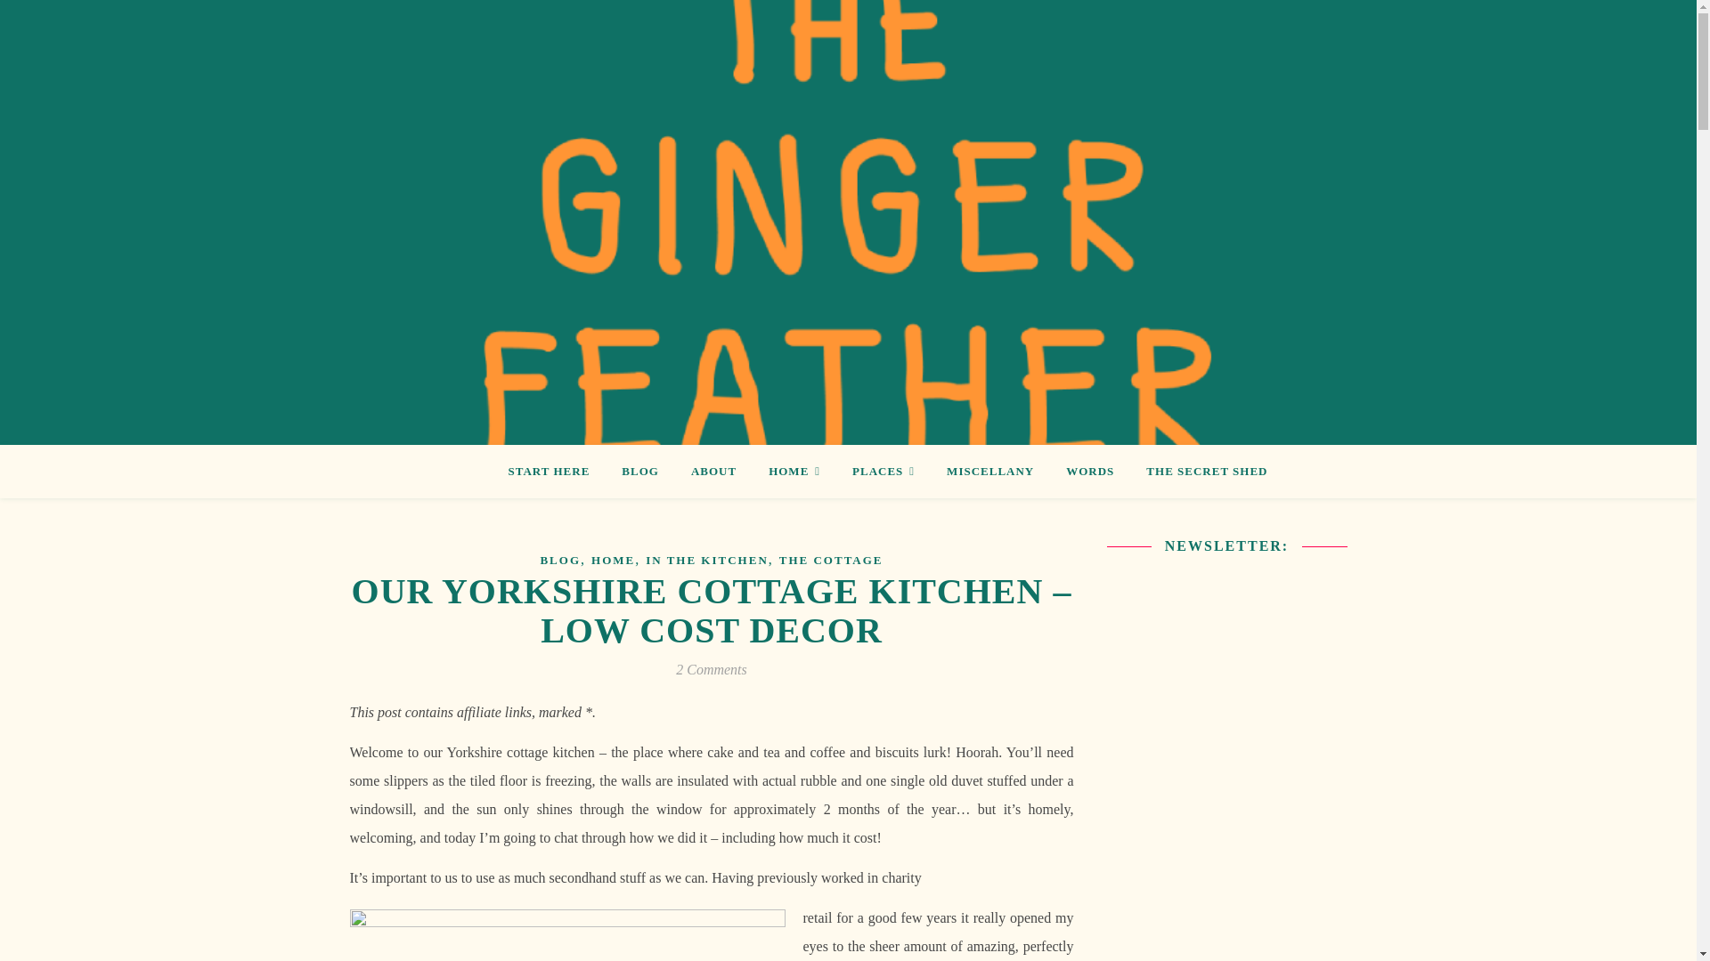 Image resolution: width=1710 pixels, height=961 pixels. Describe the element at coordinates (883, 472) in the screenshot. I see `PLACES` at that location.